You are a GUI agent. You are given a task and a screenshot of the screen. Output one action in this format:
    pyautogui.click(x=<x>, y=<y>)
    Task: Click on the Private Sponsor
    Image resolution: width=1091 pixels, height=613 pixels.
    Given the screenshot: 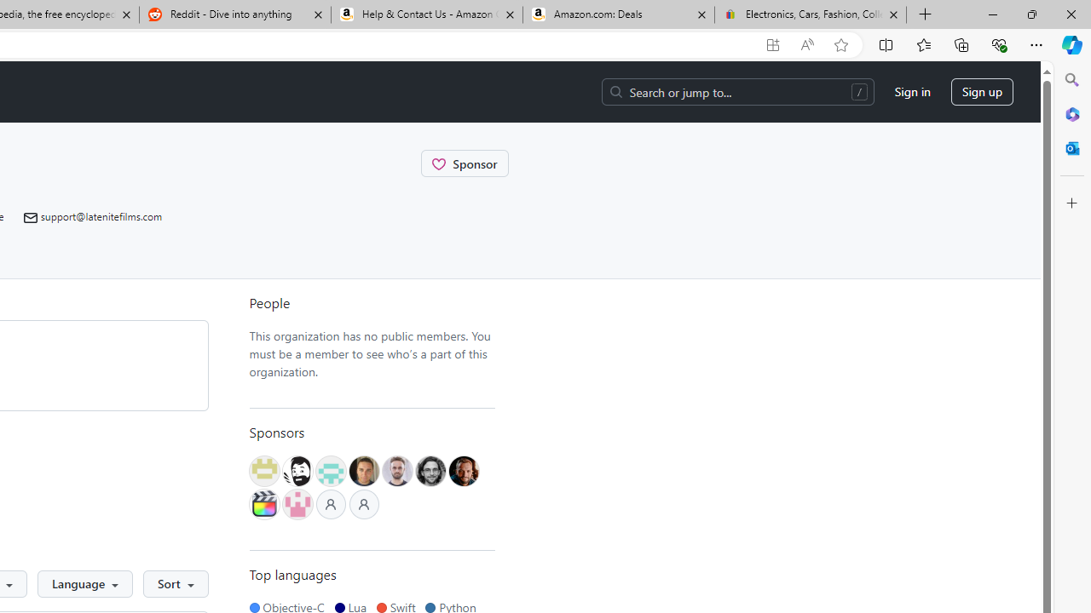 What is the action you would take?
    pyautogui.click(x=363, y=504)
    